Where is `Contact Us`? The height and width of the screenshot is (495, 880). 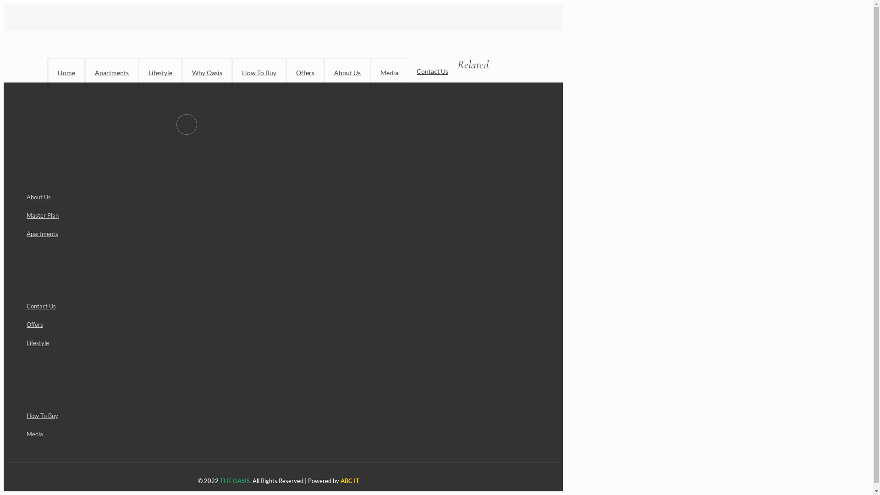
Contact Us is located at coordinates (433, 71).